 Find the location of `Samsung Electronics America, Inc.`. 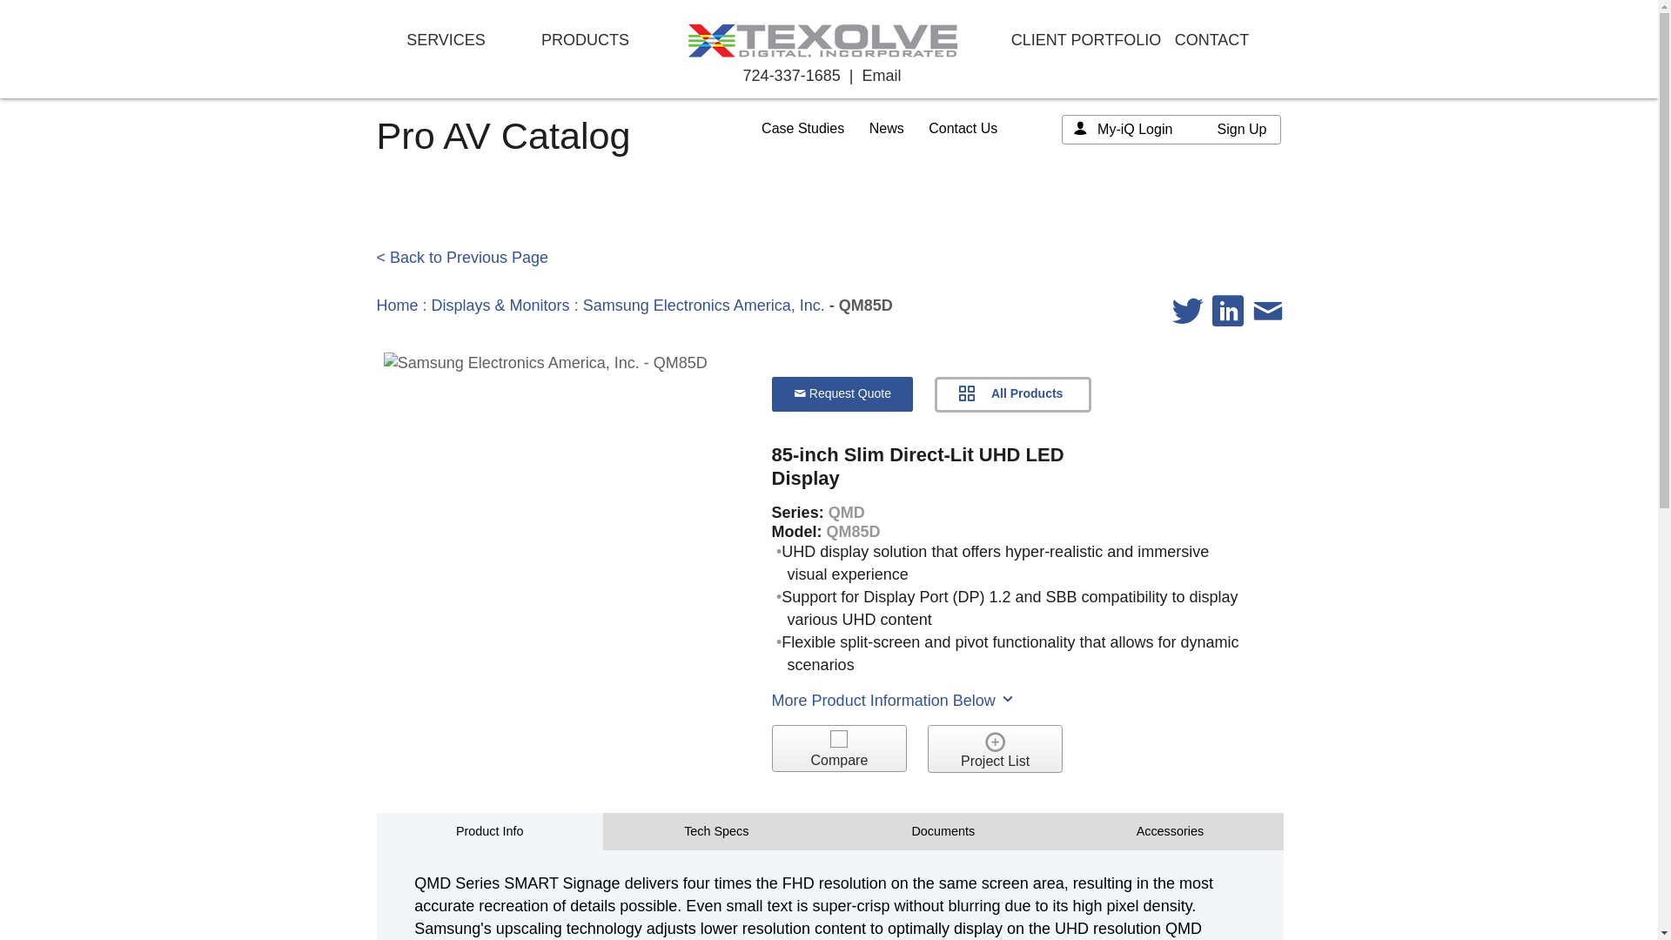

Samsung Electronics America, Inc. is located at coordinates (704, 305).